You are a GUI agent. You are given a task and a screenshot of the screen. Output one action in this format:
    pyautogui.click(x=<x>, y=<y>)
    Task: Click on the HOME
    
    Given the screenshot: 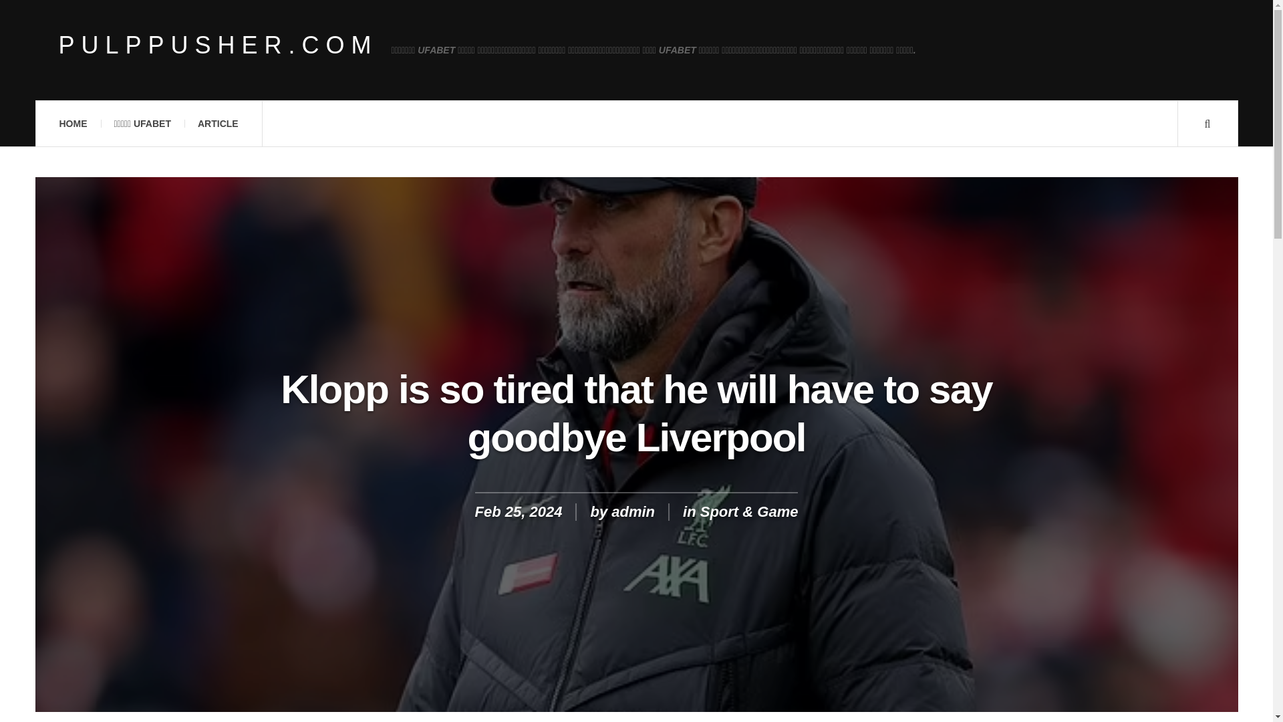 What is the action you would take?
    pyautogui.click(x=72, y=124)
    